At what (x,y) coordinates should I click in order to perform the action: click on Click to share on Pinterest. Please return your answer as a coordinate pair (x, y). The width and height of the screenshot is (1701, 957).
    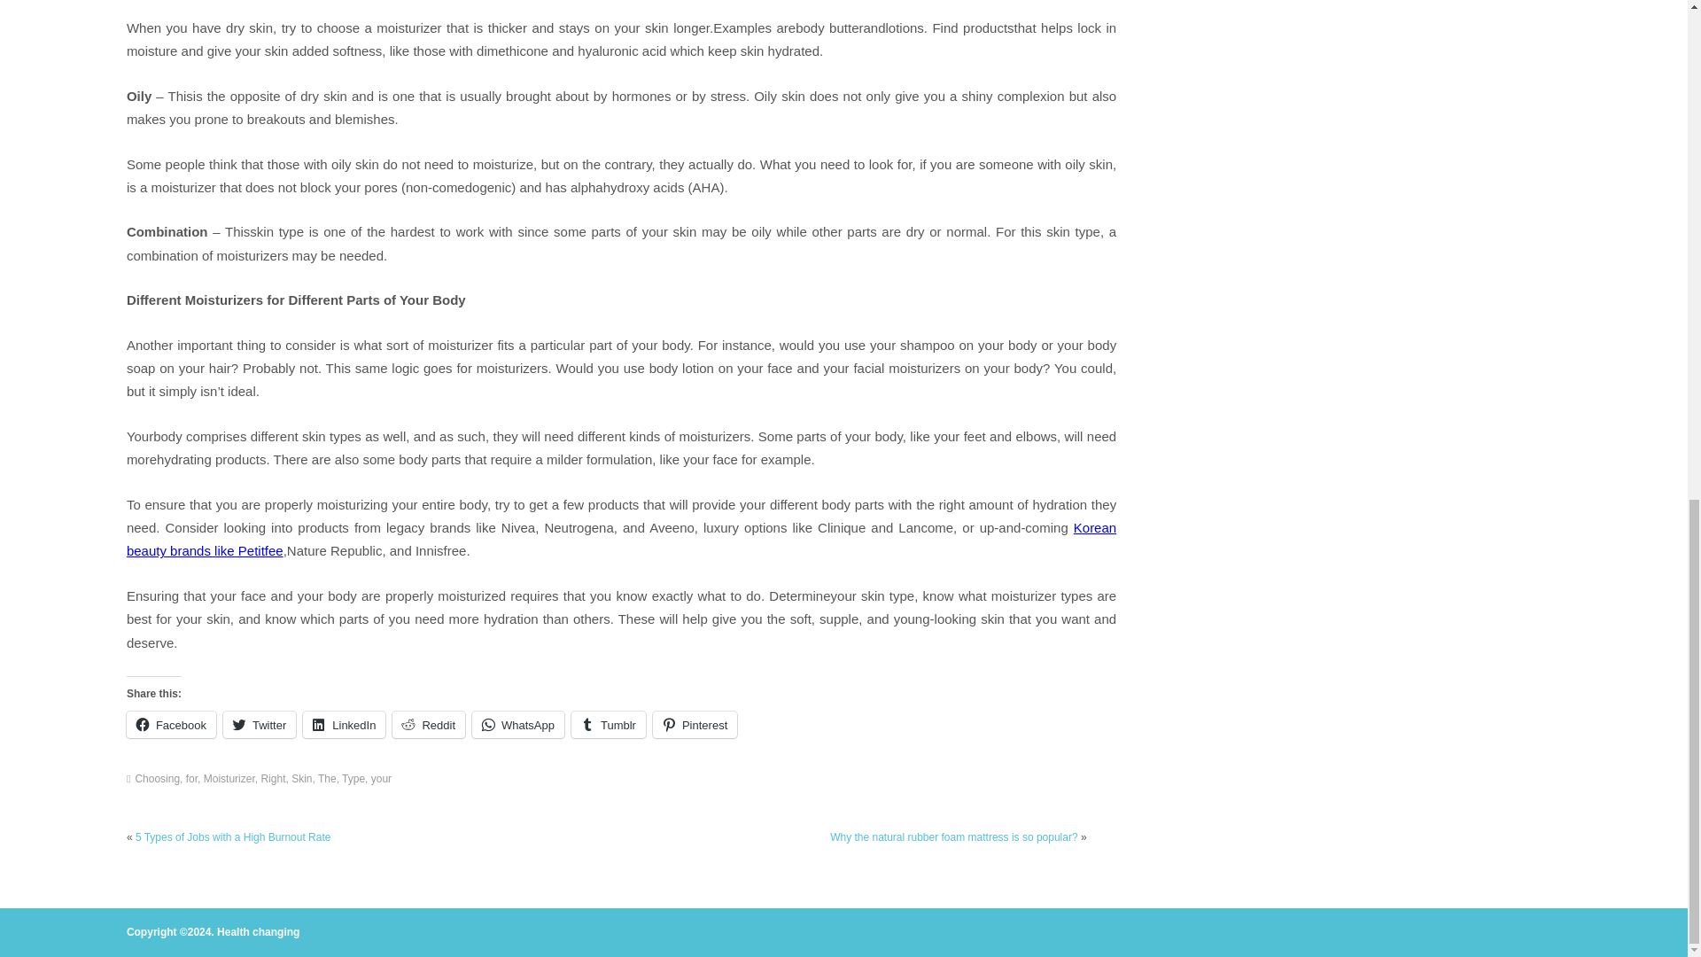
    Looking at the image, I should click on (695, 725).